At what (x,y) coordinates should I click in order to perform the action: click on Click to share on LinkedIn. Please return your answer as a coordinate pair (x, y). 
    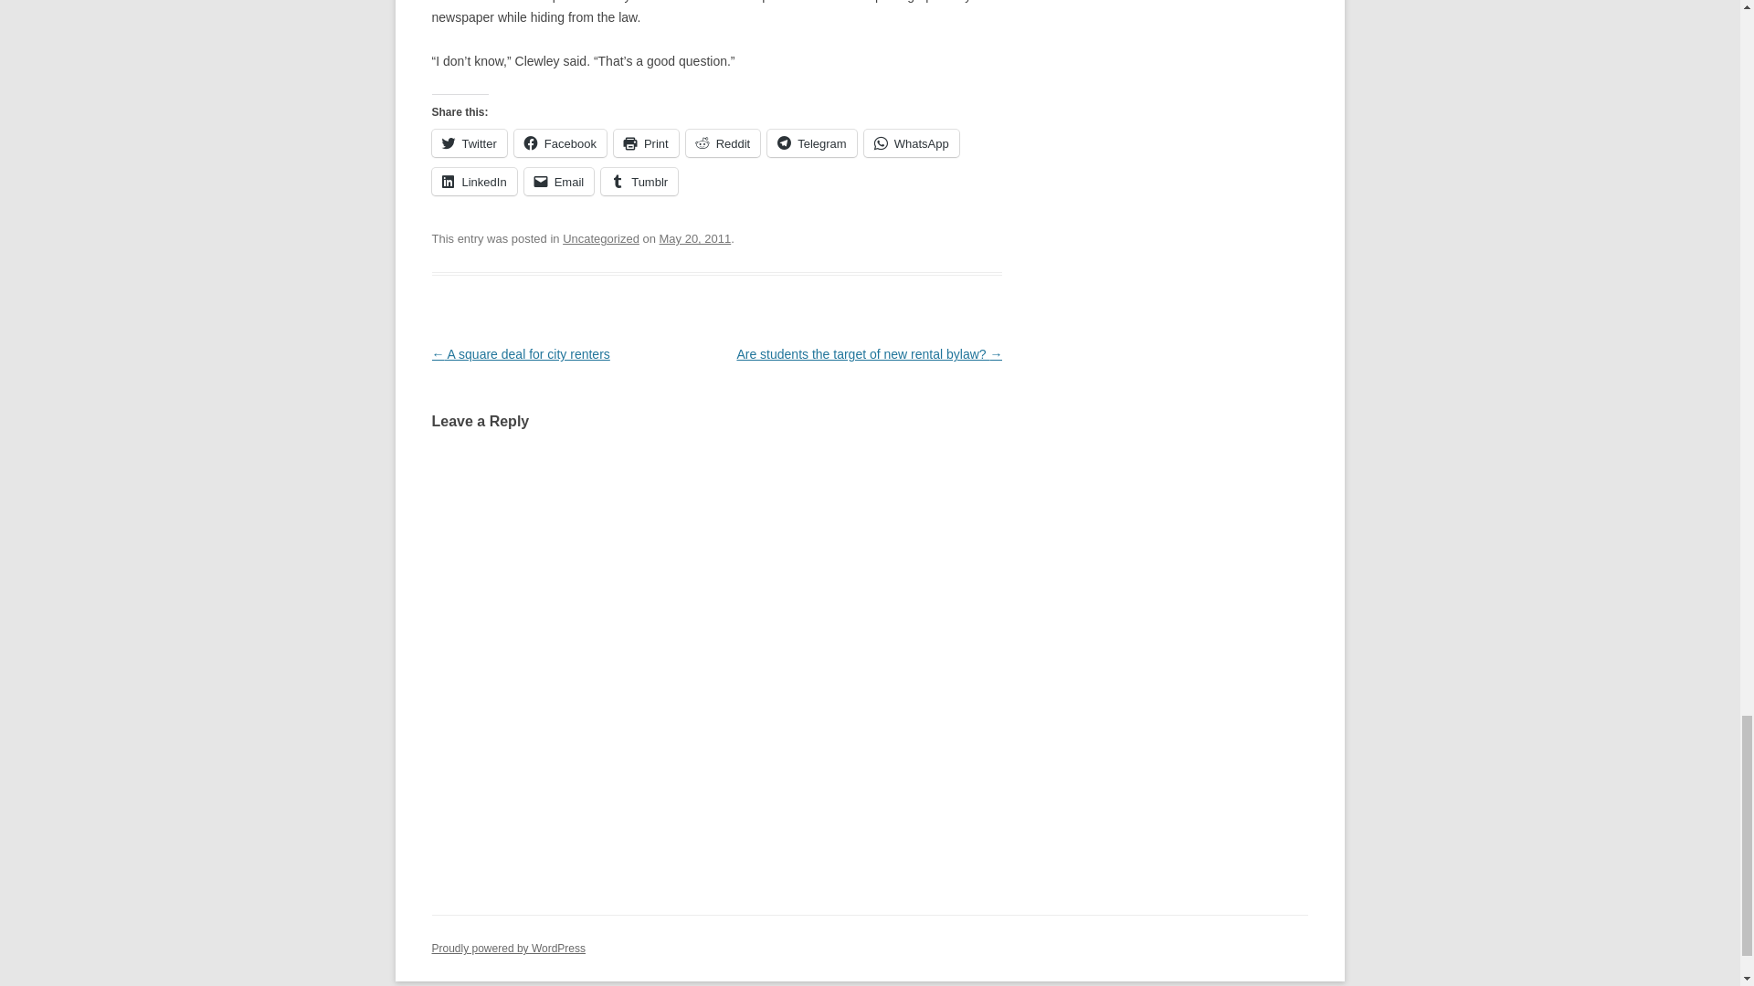
    Looking at the image, I should click on (473, 181).